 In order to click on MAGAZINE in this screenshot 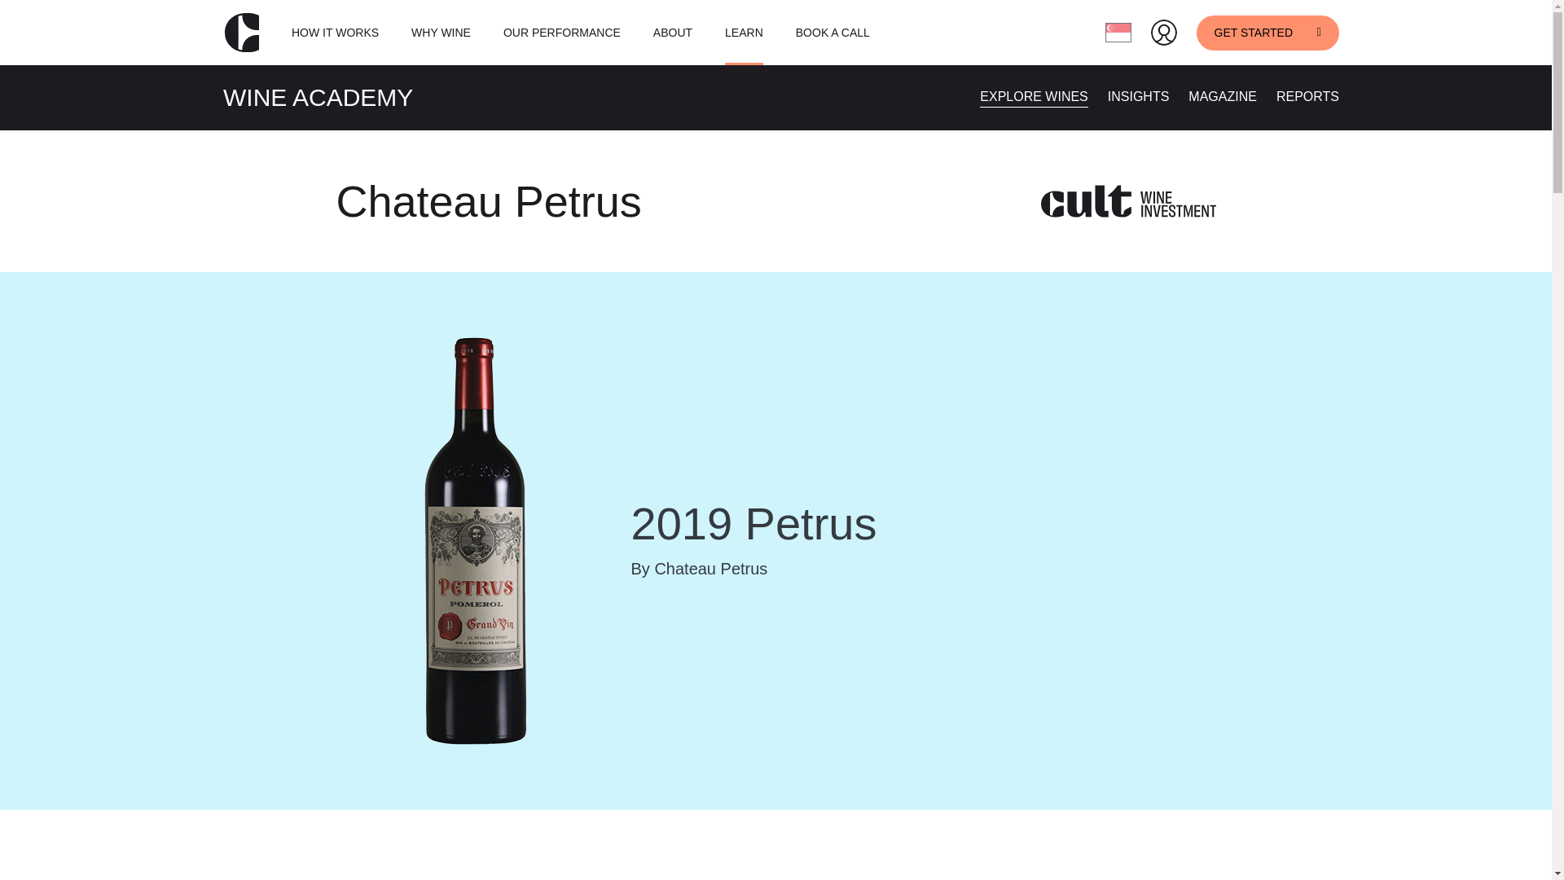, I will do `click(1223, 96)`.